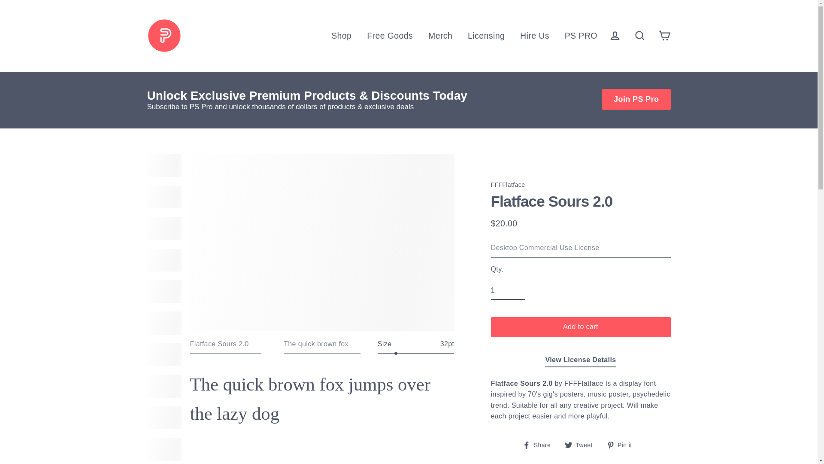  What do you see at coordinates (508, 290) in the screenshot?
I see `1` at bounding box center [508, 290].